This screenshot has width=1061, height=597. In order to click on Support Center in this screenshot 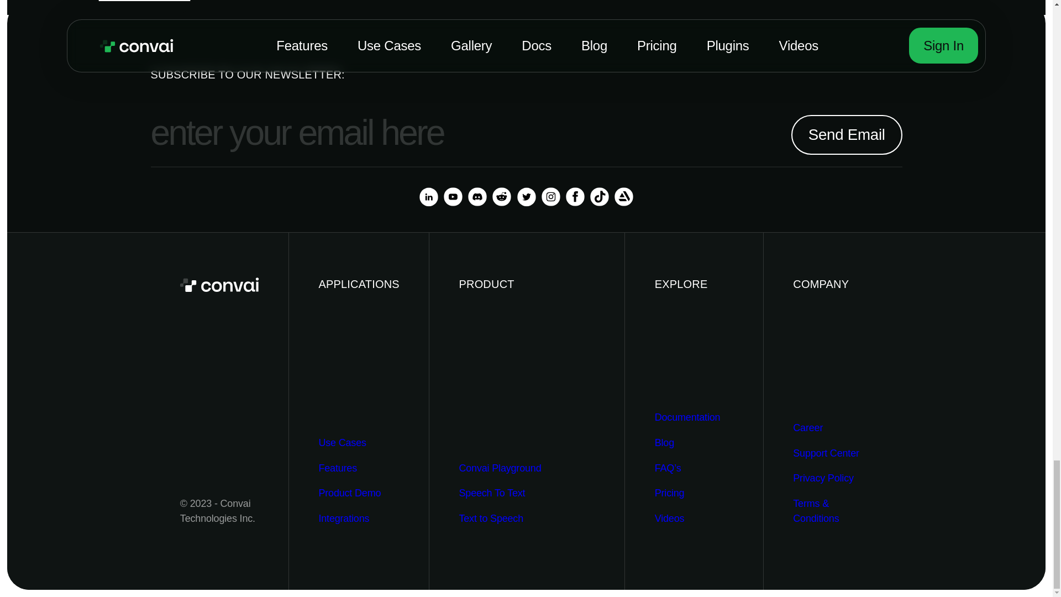, I will do `click(826, 453)`.